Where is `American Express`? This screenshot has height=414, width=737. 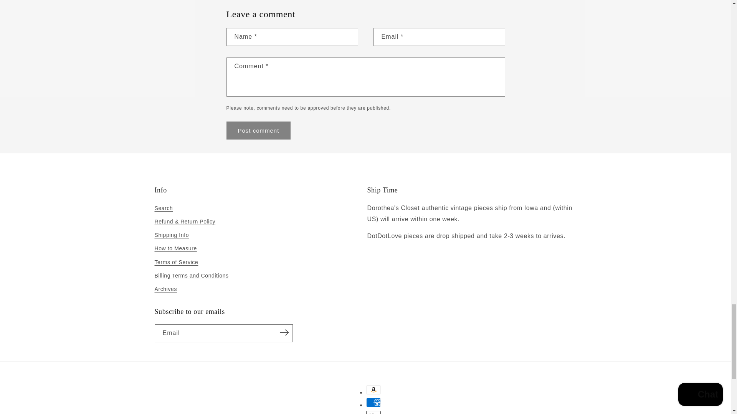
American Express is located at coordinates (373, 402).